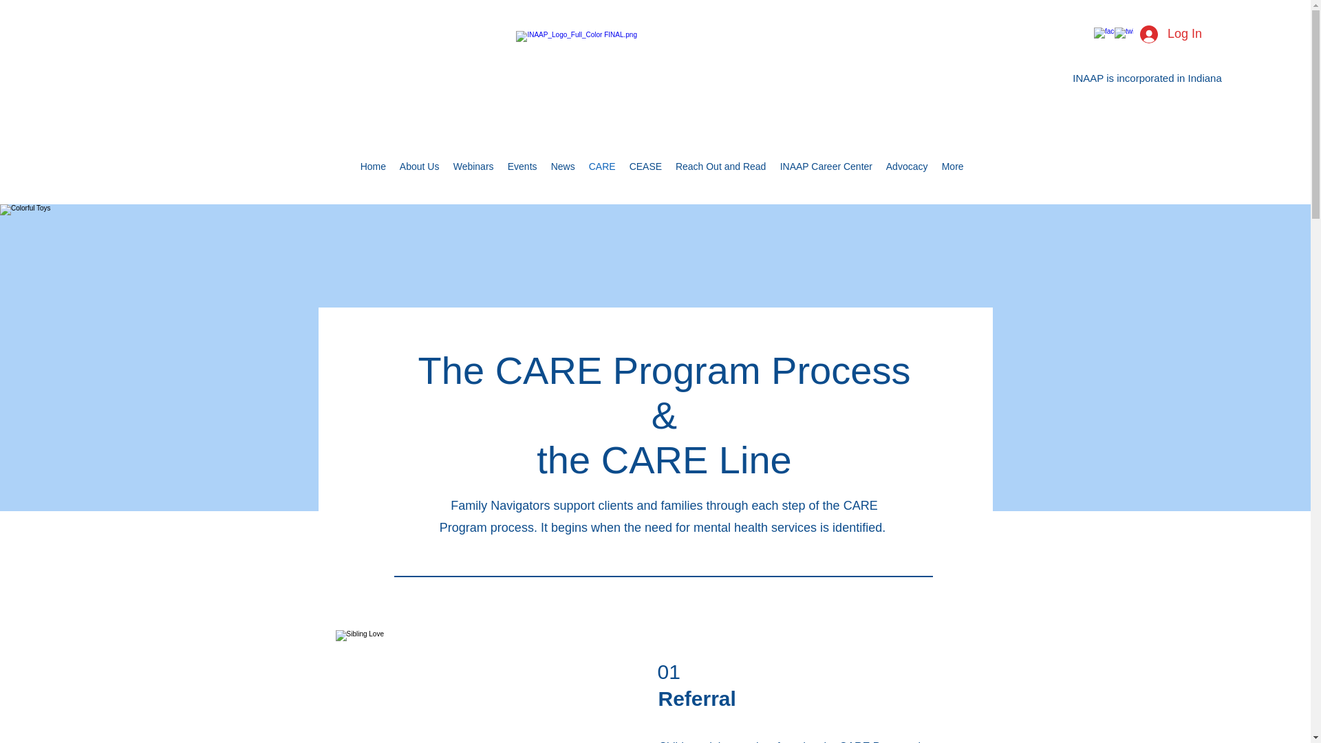 The height and width of the screenshot is (743, 1321). Describe the element at coordinates (563, 166) in the screenshot. I see `News` at that location.